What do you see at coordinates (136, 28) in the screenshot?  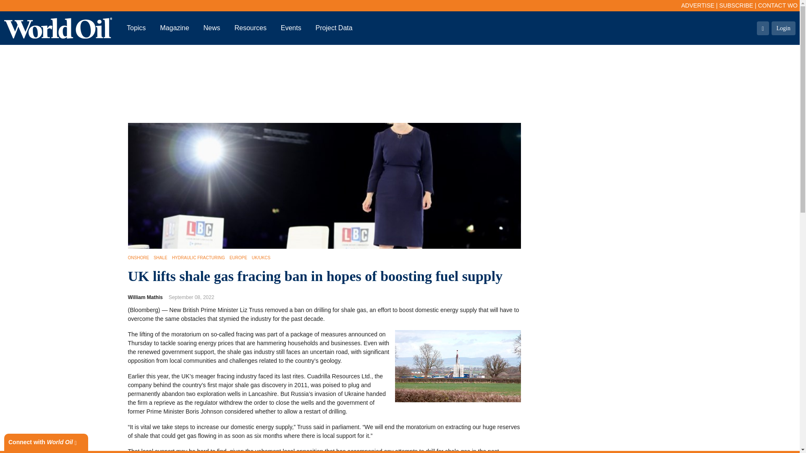 I see `Topics` at bounding box center [136, 28].